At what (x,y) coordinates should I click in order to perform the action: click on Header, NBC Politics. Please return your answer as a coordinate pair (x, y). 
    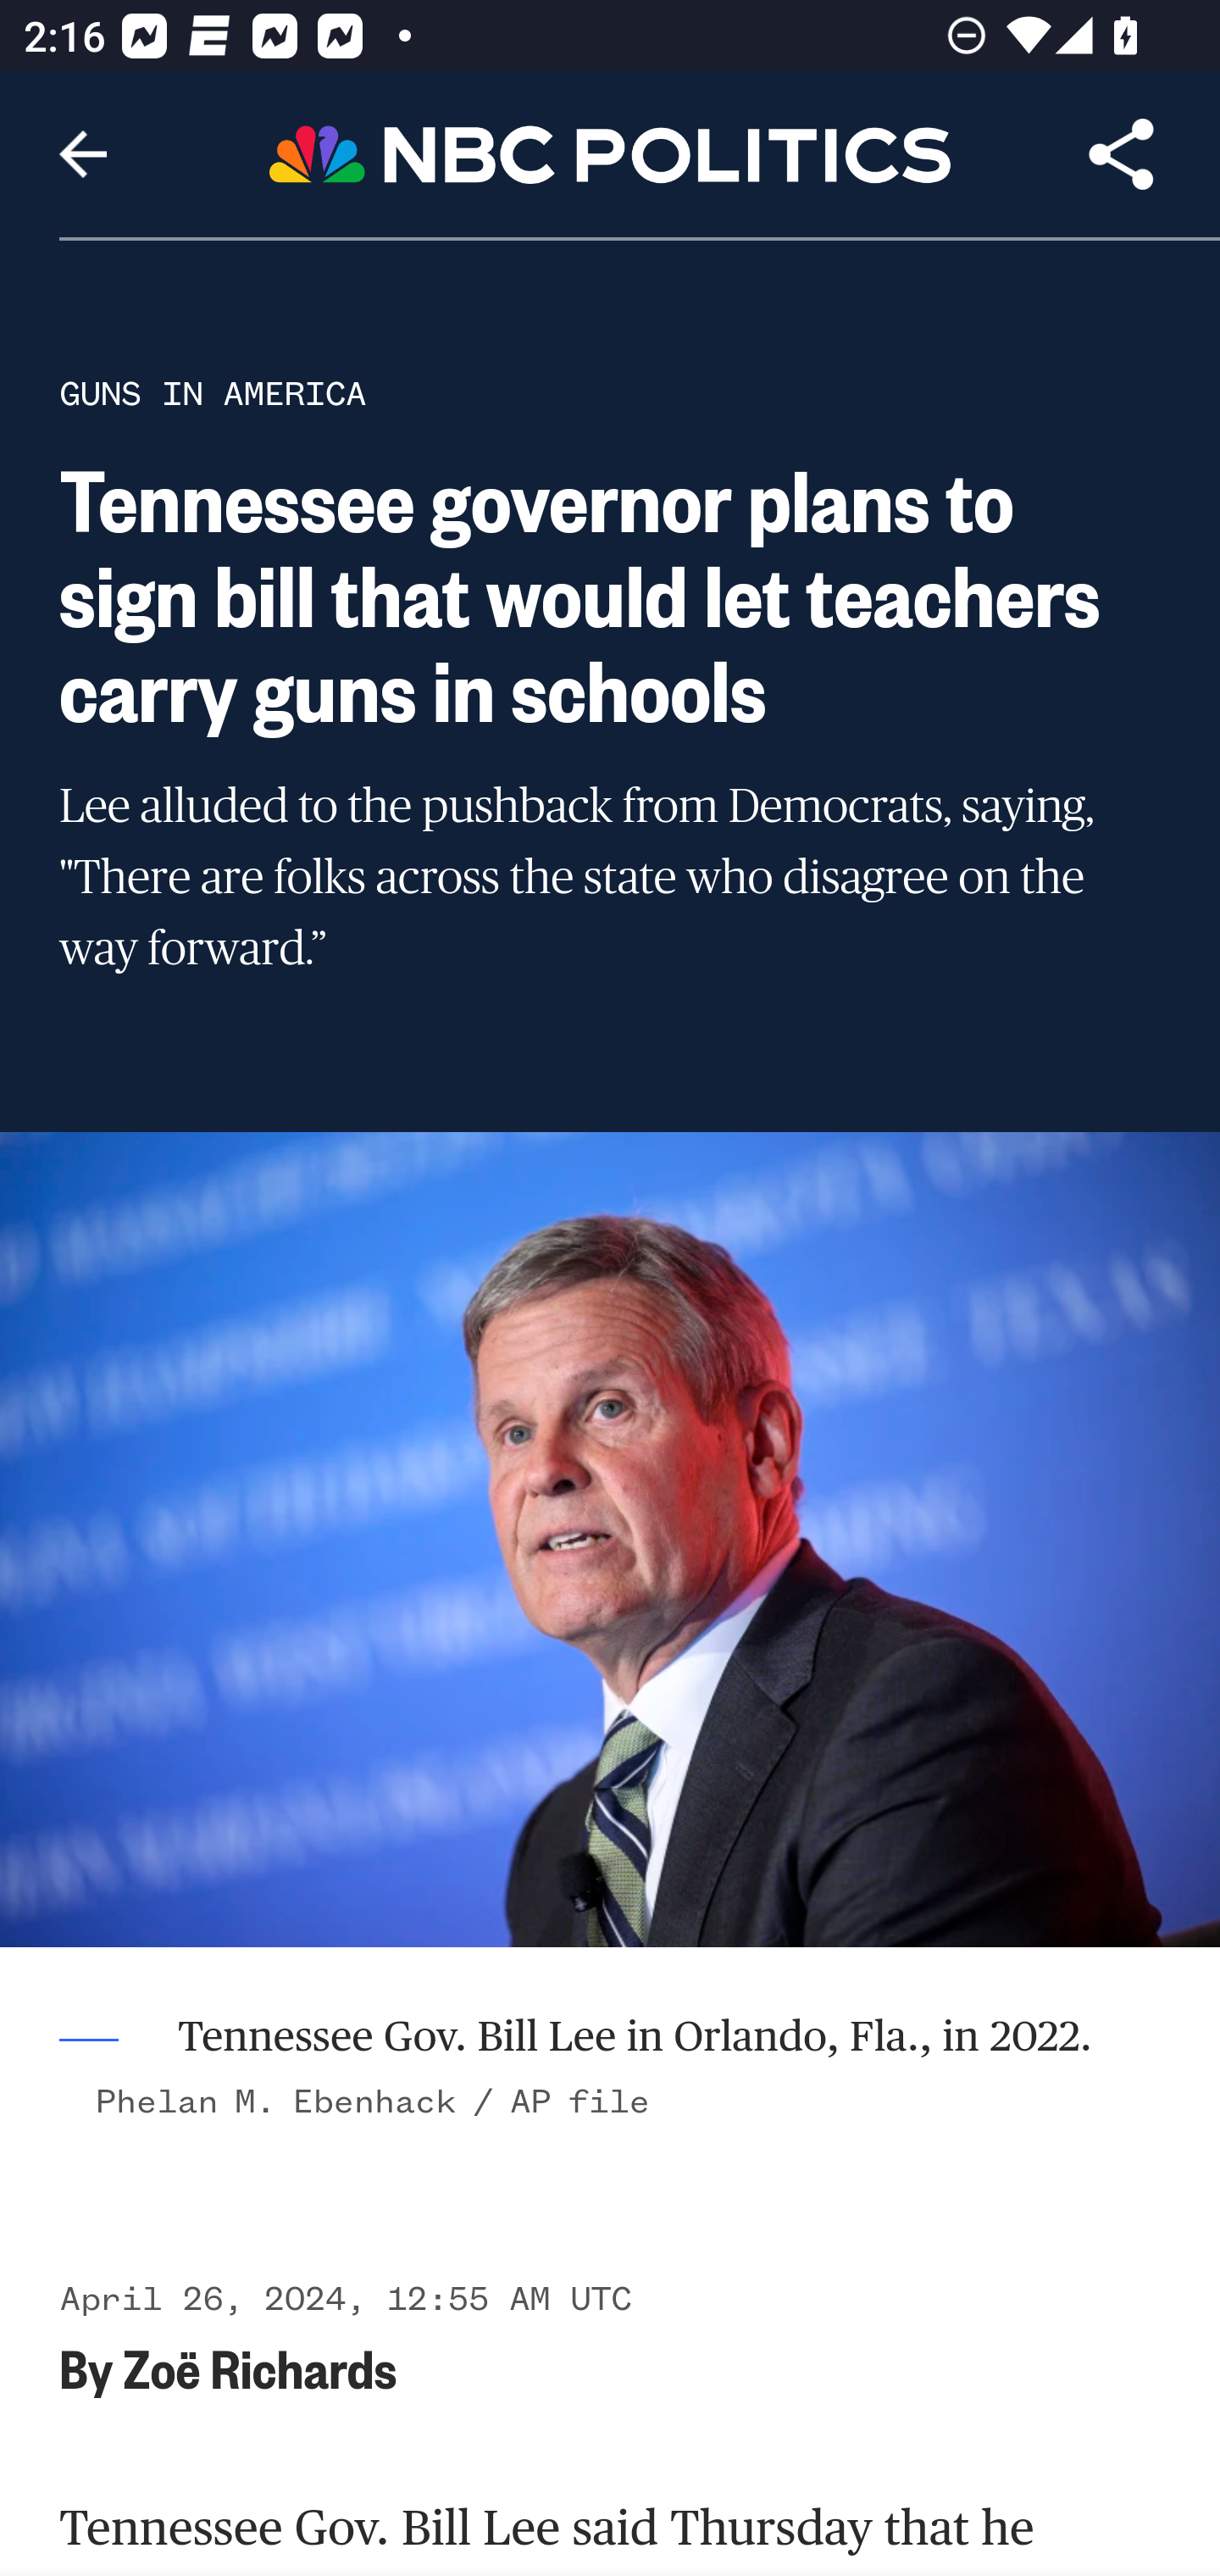
    Looking at the image, I should click on (610, 153).